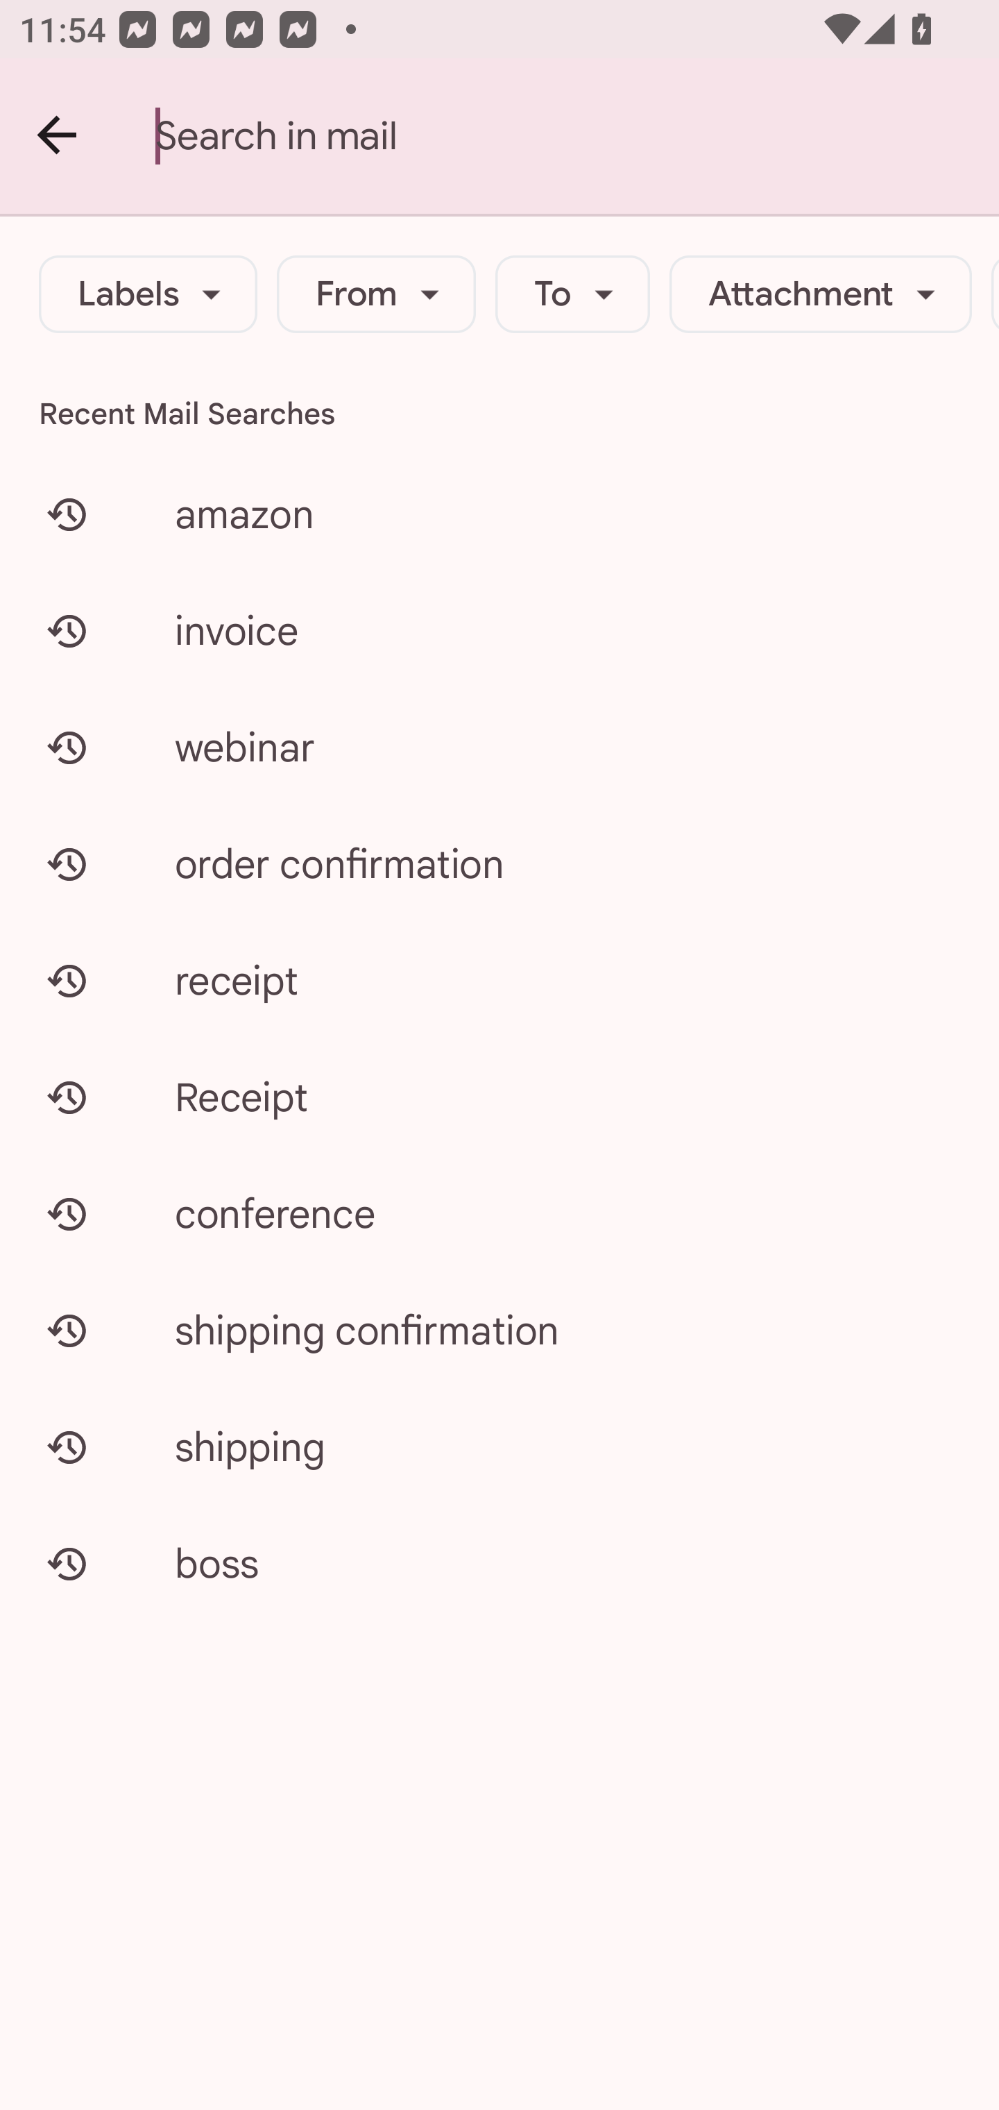 Image resolution: width=999 pixels, height=2110 pixels. What do you see at coordinates (499, 1563) in the screenshot?
I see `boss Suggestion: boss` at bounding box center [499, 1563].